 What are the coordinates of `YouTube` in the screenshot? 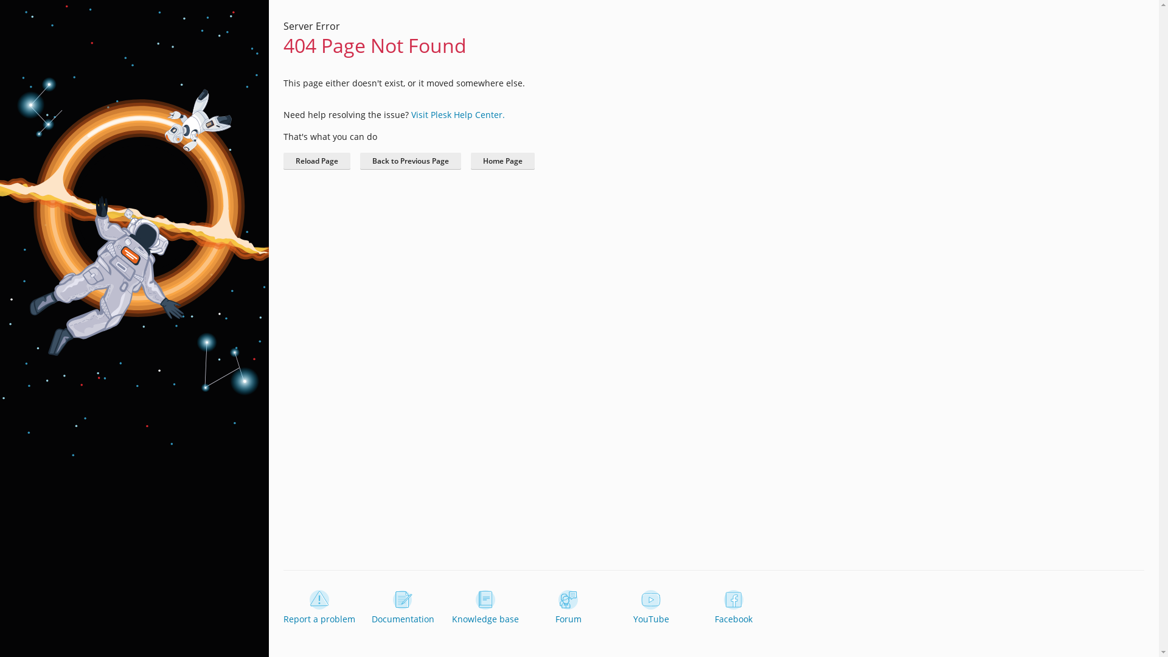 It's located at (651, 608).